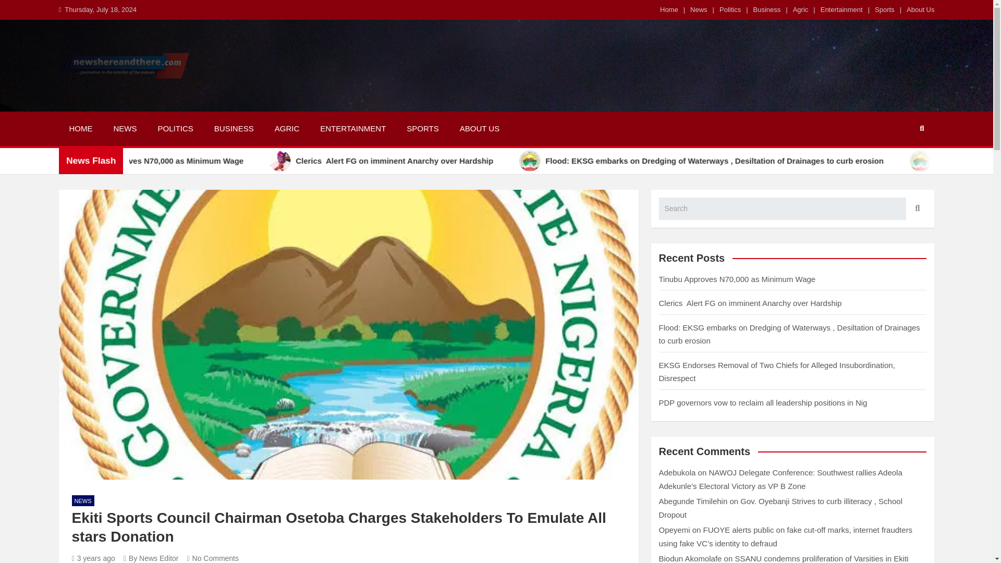  I want to click on Clerics  Alert FG on imminent Anarchy over Hardship, so click(450, 161).